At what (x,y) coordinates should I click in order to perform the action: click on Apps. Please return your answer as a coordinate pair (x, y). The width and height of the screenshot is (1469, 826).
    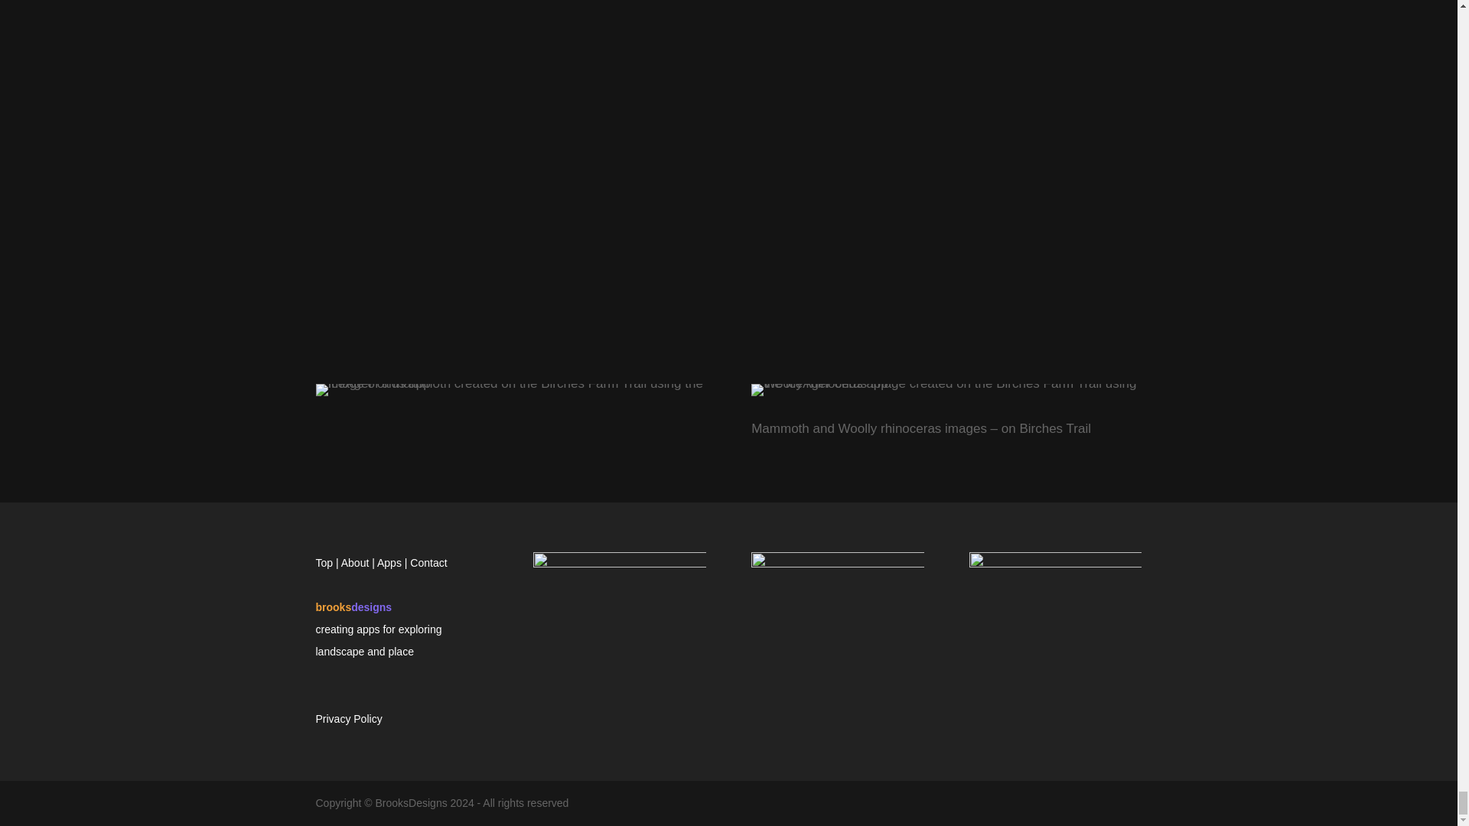
    Looking at the image, I should click on (389, 563).